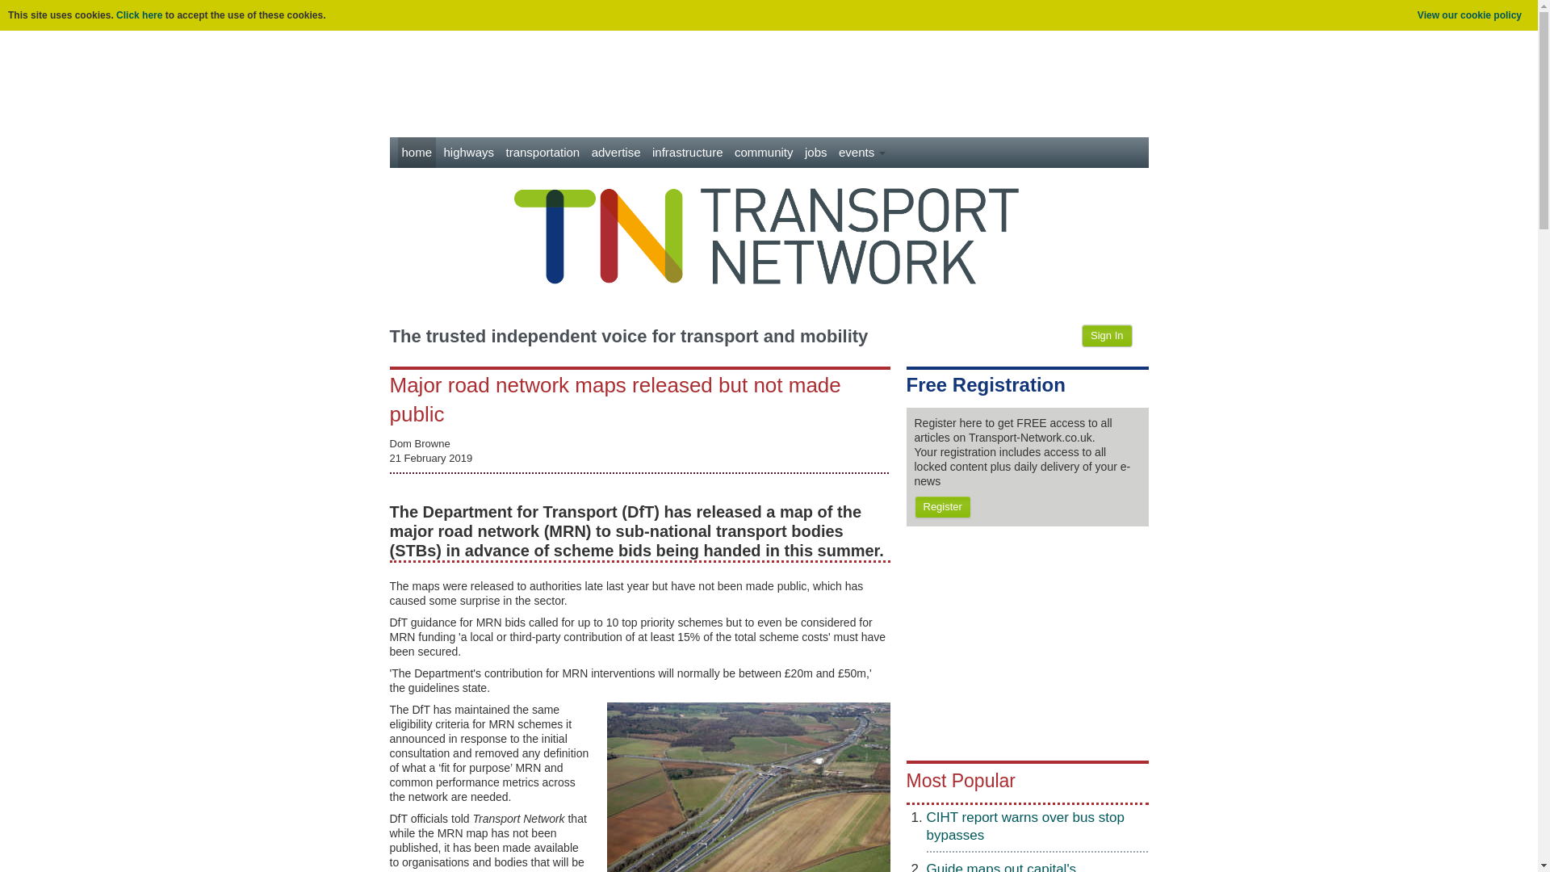 The width and height of the screenshot is (1550, 872). What do you see at coordinates (862, 152) in the screenshot?
I see `events` at bounding box center [862, 152].